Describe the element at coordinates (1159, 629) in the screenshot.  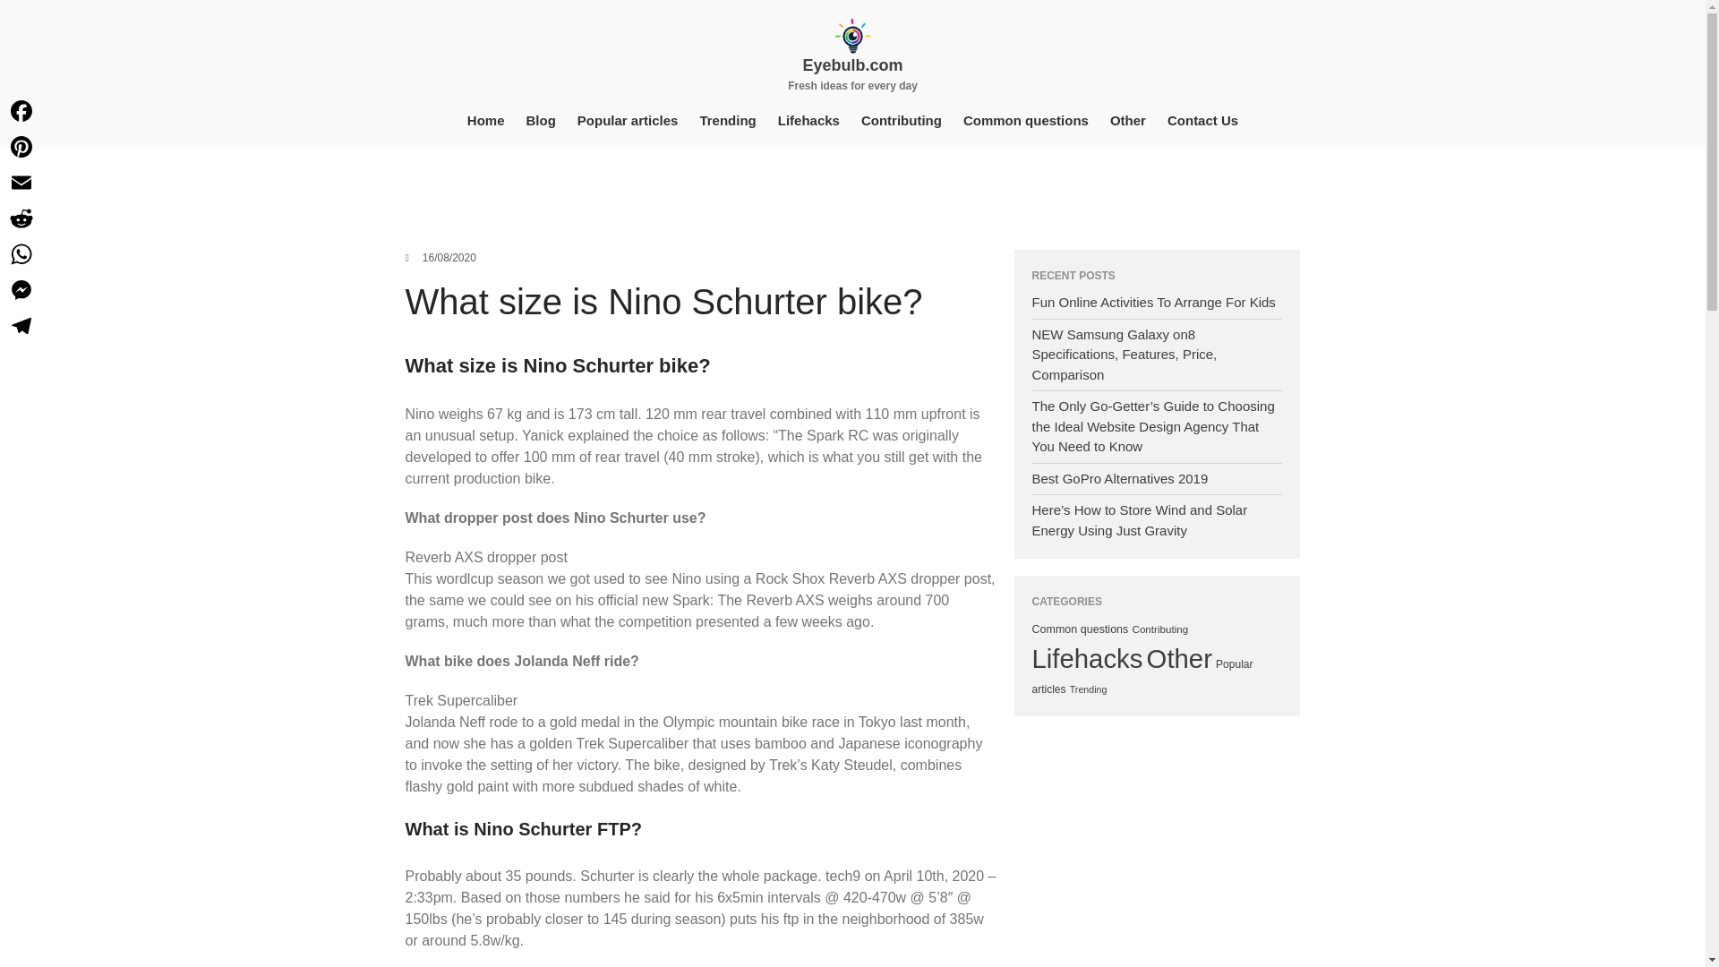
I see `Contributing` at that location.